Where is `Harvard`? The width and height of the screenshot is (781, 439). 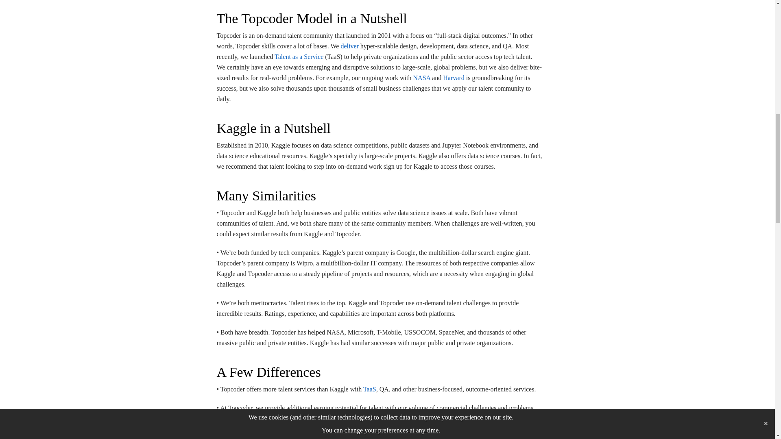 Harvard is located at coordinates (453, 77).